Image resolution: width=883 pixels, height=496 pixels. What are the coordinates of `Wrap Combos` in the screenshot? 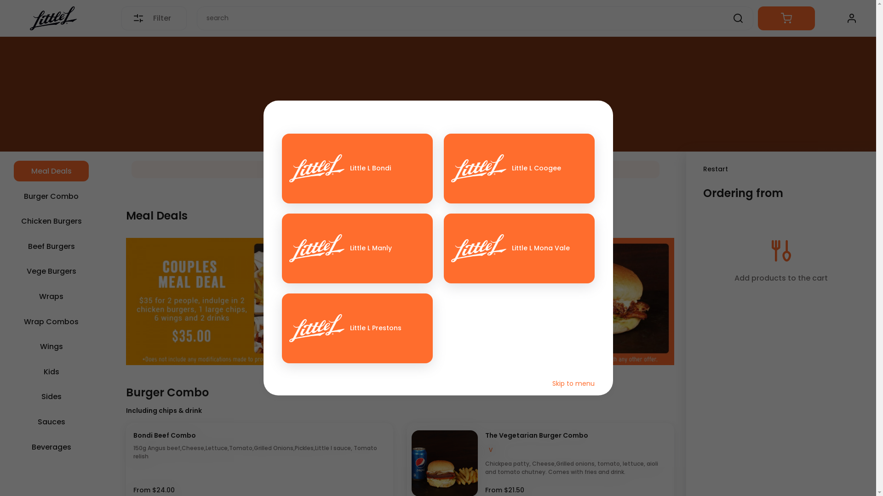 It's located at (52, 321).